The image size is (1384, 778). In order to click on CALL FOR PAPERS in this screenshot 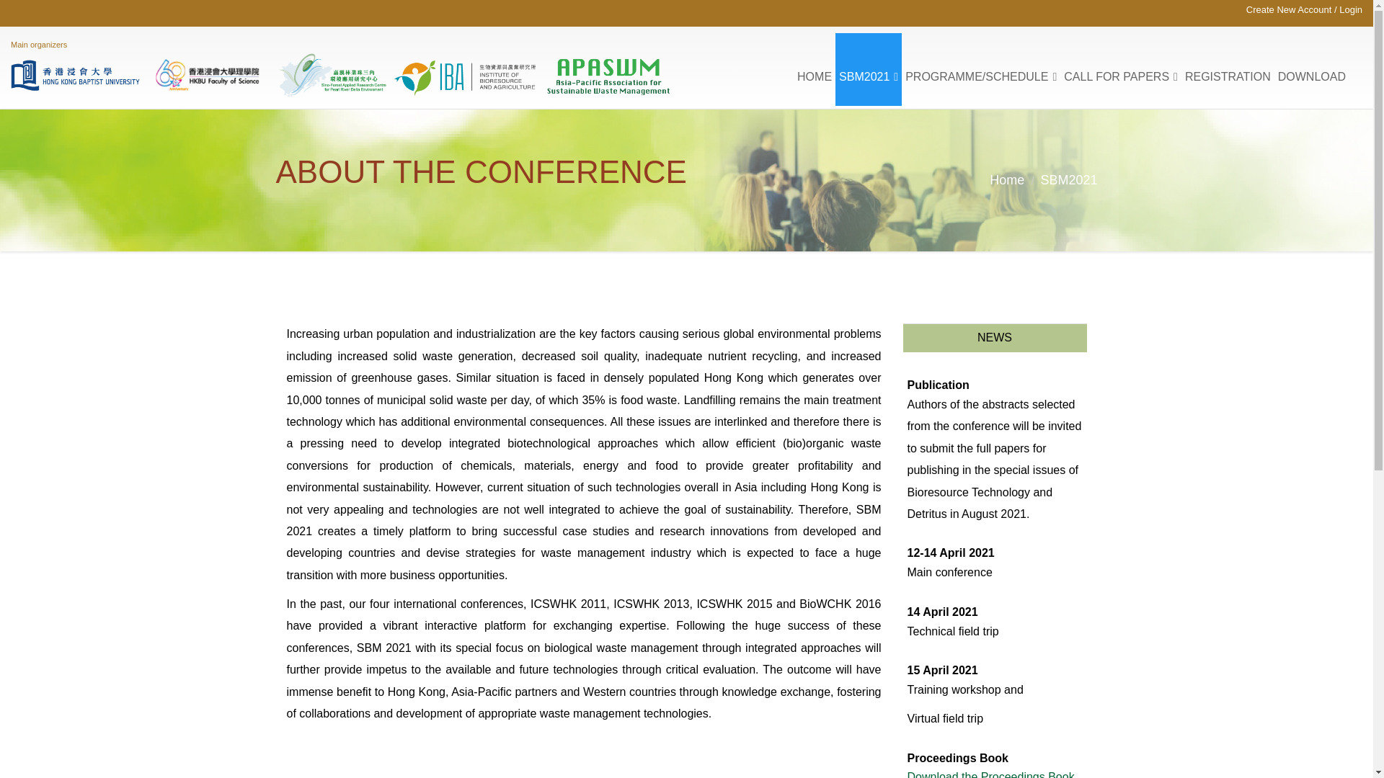, I will do `click(1120, 69)`.